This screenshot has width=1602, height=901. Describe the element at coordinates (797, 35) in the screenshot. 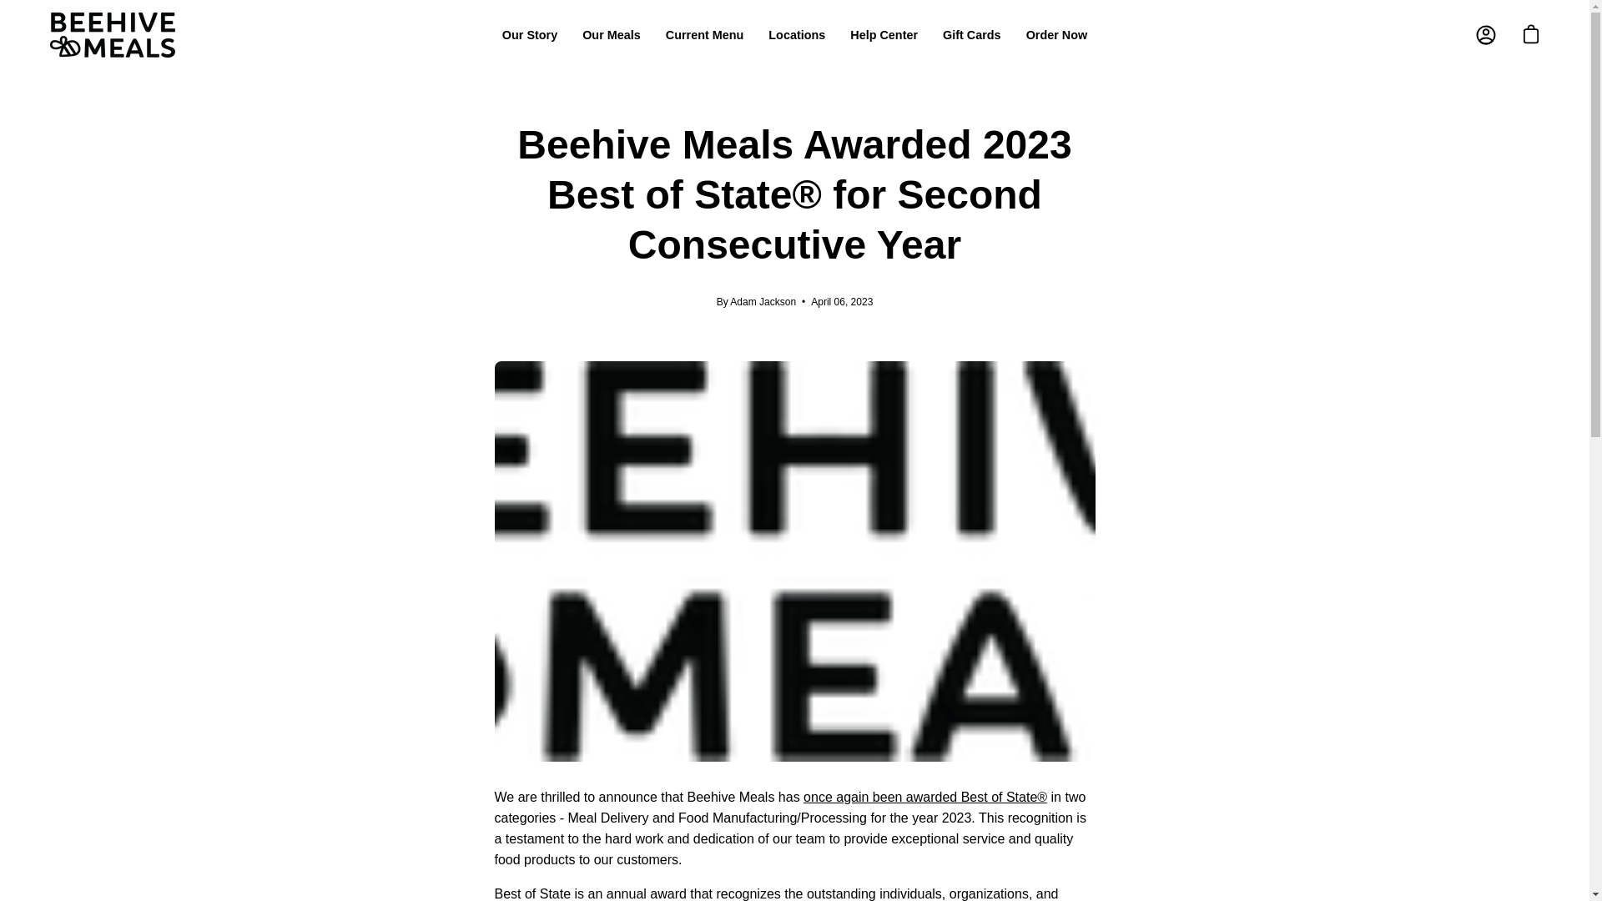

I see `Locations` at that location.